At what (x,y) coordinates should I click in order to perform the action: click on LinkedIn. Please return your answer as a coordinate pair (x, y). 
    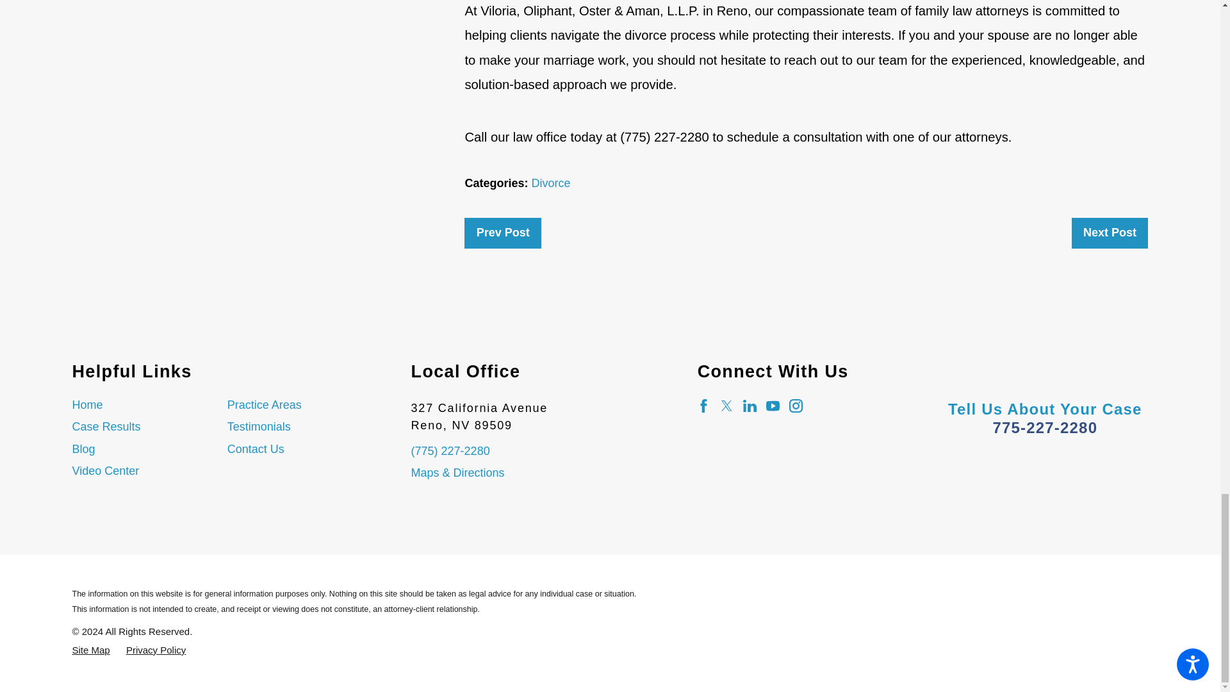
    Looking at the image, I should click on (750, 406).